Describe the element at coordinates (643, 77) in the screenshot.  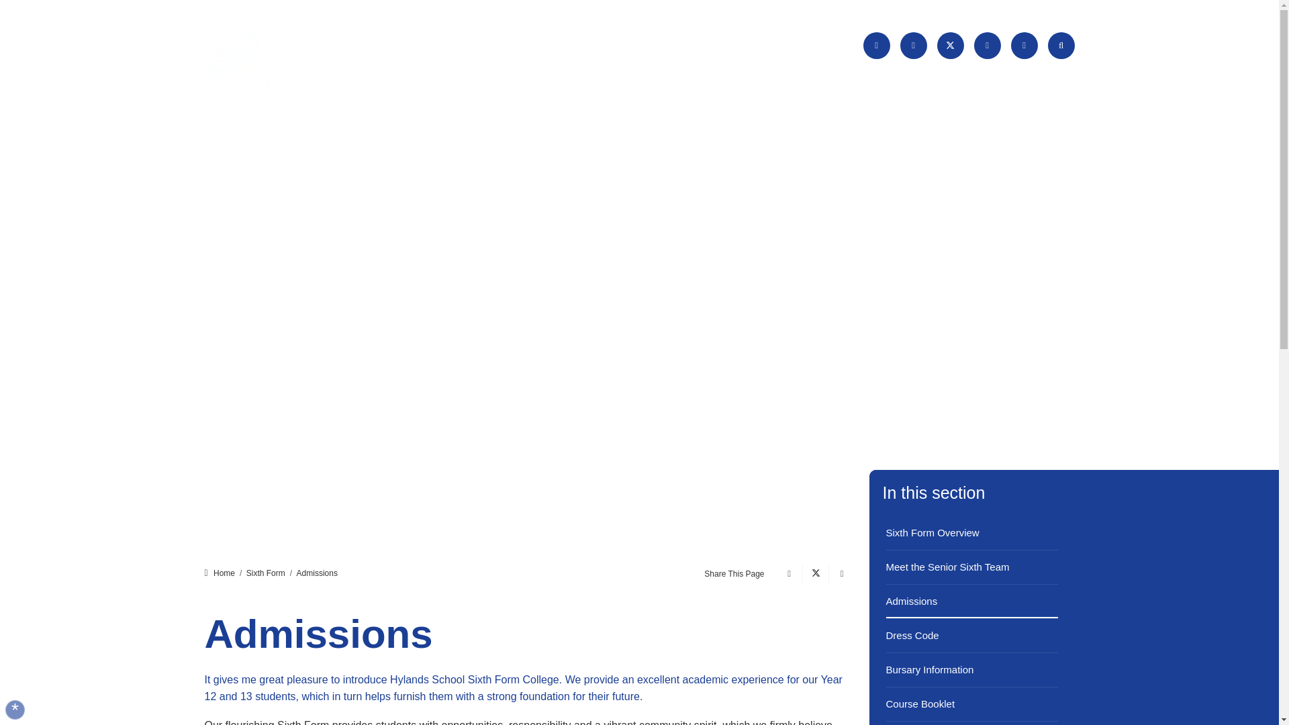
I see `About Us` at that location.